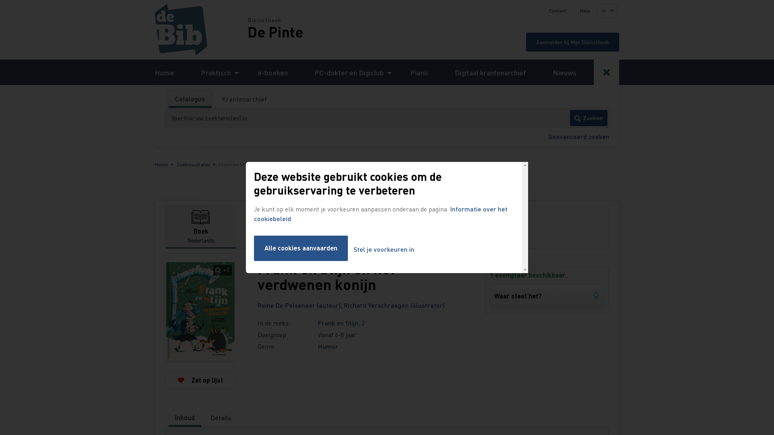 The height and width of the screenshot is (435, 774). Describe the element at coordinates (244, 99) in the screenshot. I see `Krantenarchief` at that location.